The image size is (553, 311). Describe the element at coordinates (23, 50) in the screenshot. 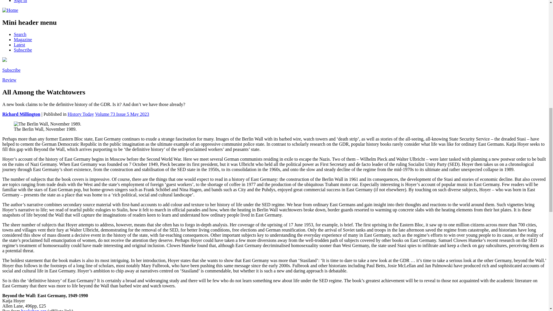

I see `Subscribe` at that location.